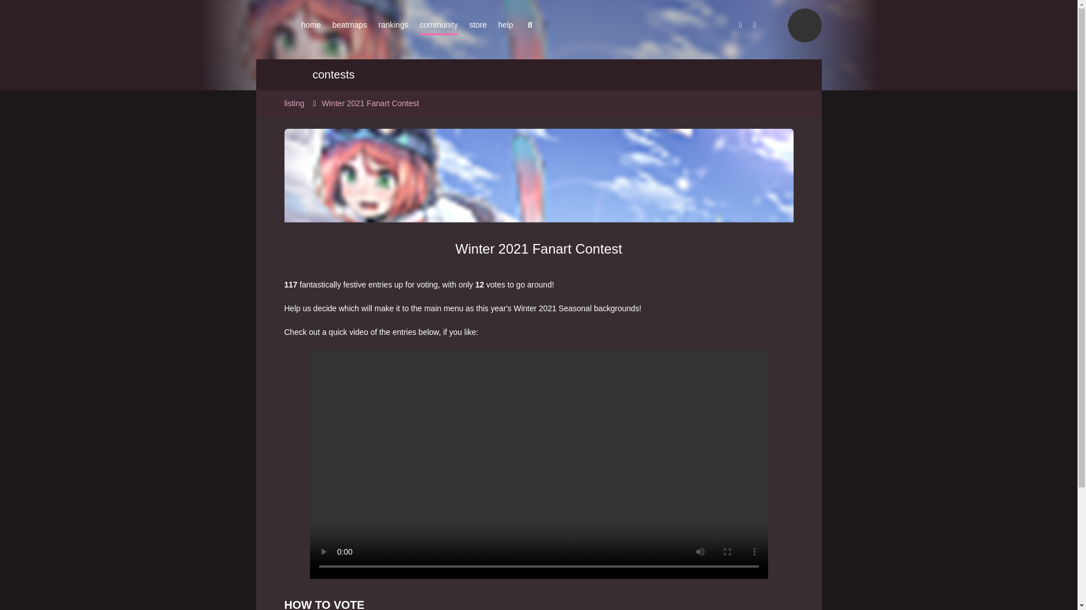 This screenshot has width=1086, height=610. What do you see at coordinates (804, 25) in the screenshot?
I see `click to sign in` at bounding box center [804, 25].